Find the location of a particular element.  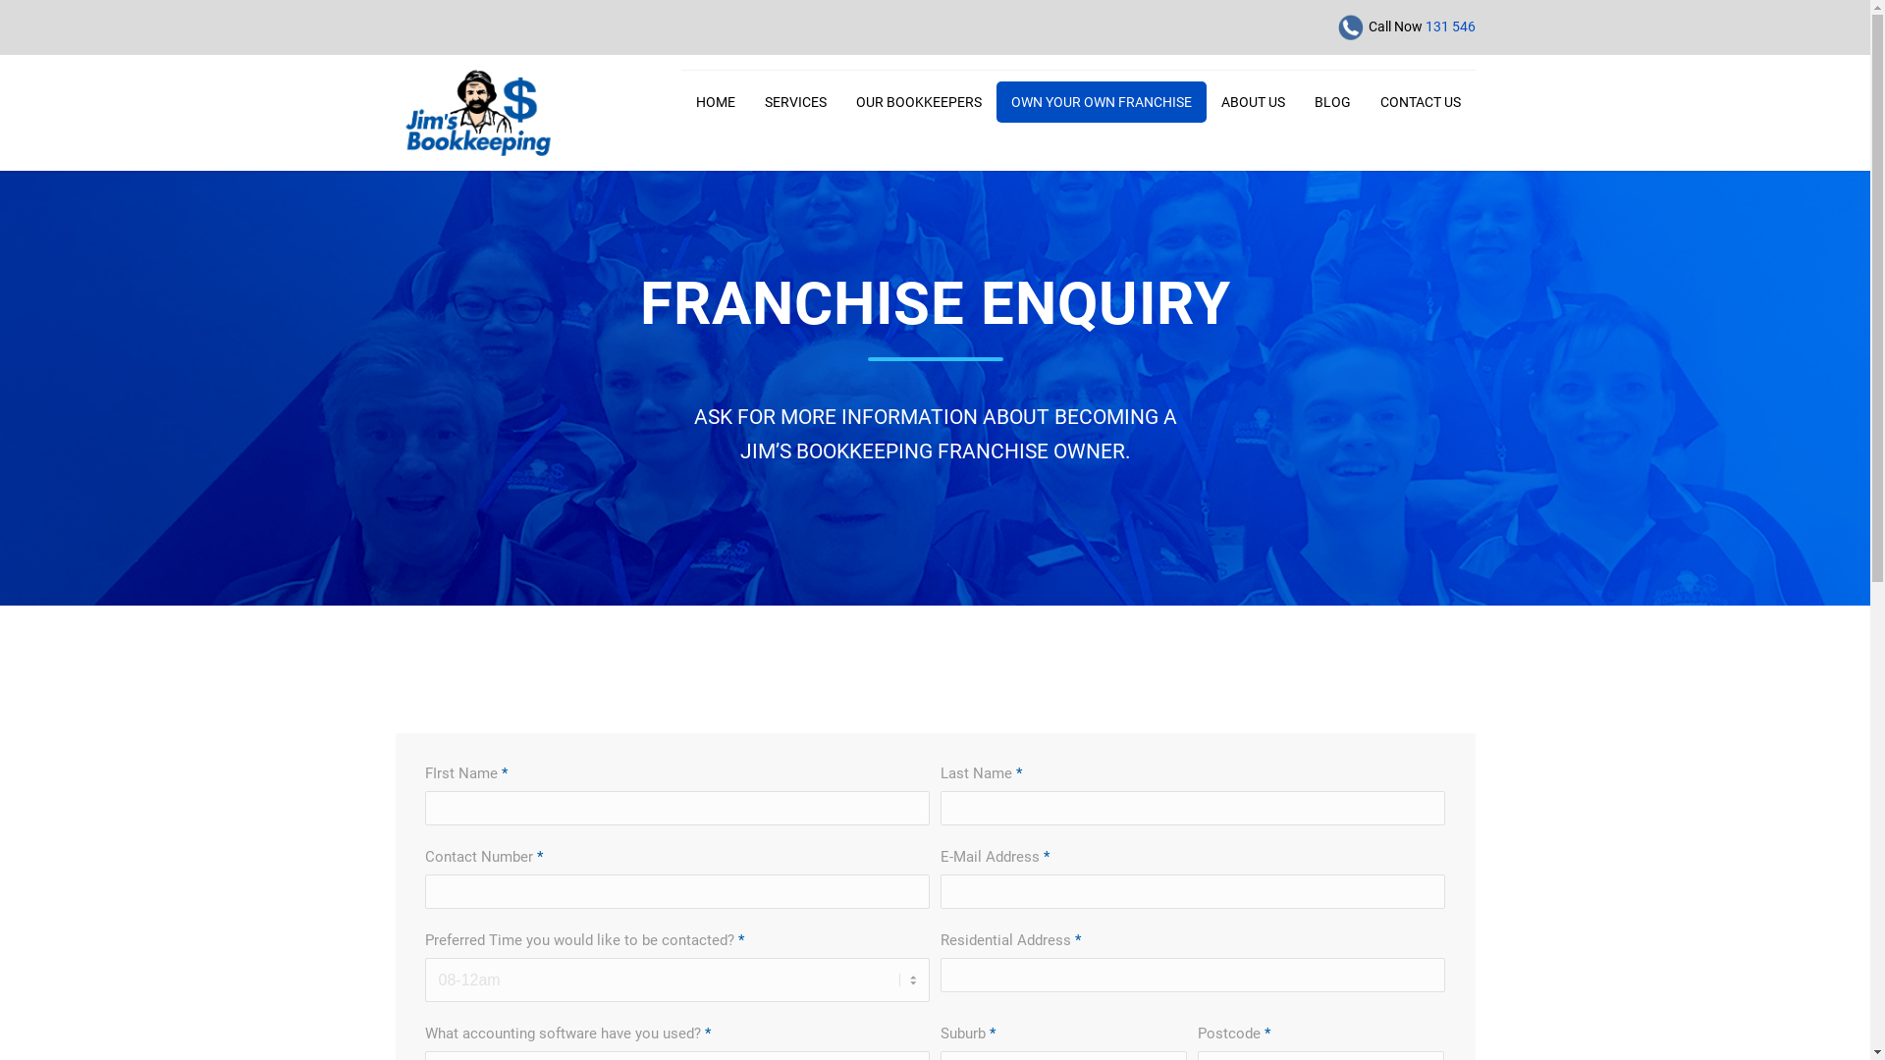

OUR BOOKKEEPERS is located at coordinates (917, 102).